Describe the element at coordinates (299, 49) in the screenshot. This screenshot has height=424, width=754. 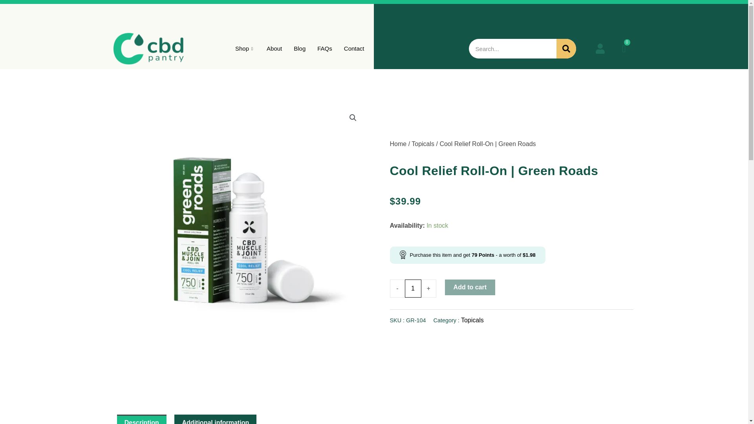
I see `Blog` at that location.